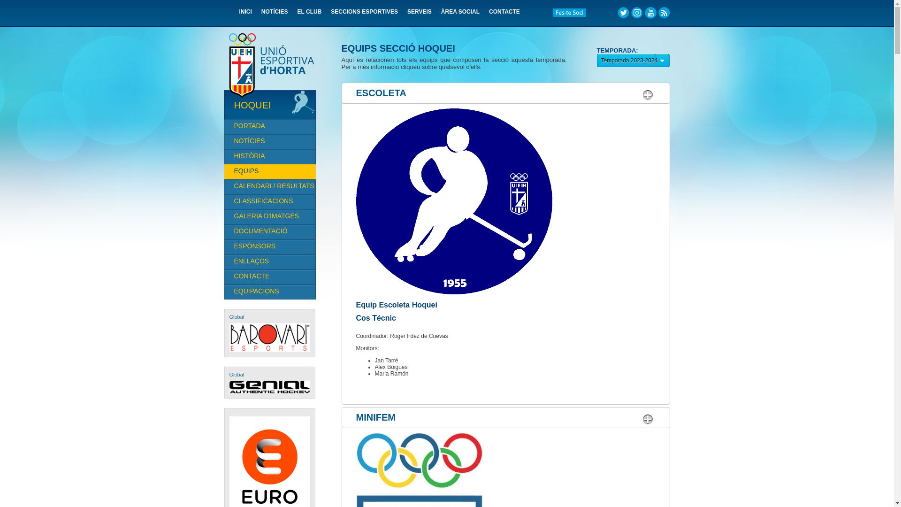 The height and width of the screenshot is (507, 901). What do you see at coordinates (623, 13) in the screenshot?
I see `Conectar al Twitter de la UE Horta` at bounding box center [623, 13].